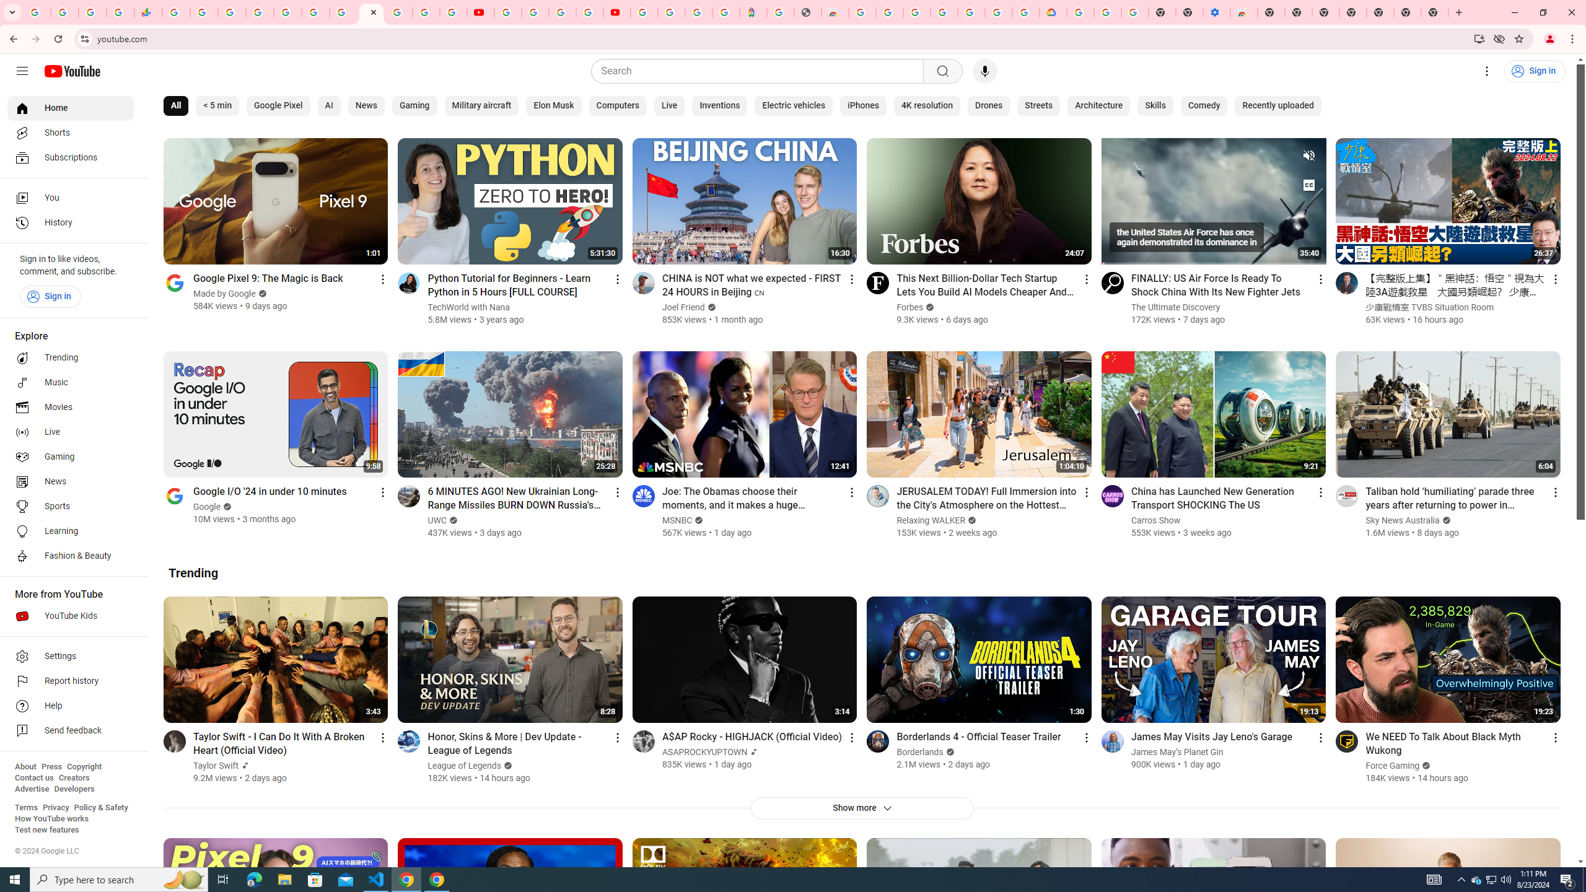 This screenshot has height=892, width=1586. Describe the element at coordinates (329, 106) in the screenshot. I see `AI` at that location.